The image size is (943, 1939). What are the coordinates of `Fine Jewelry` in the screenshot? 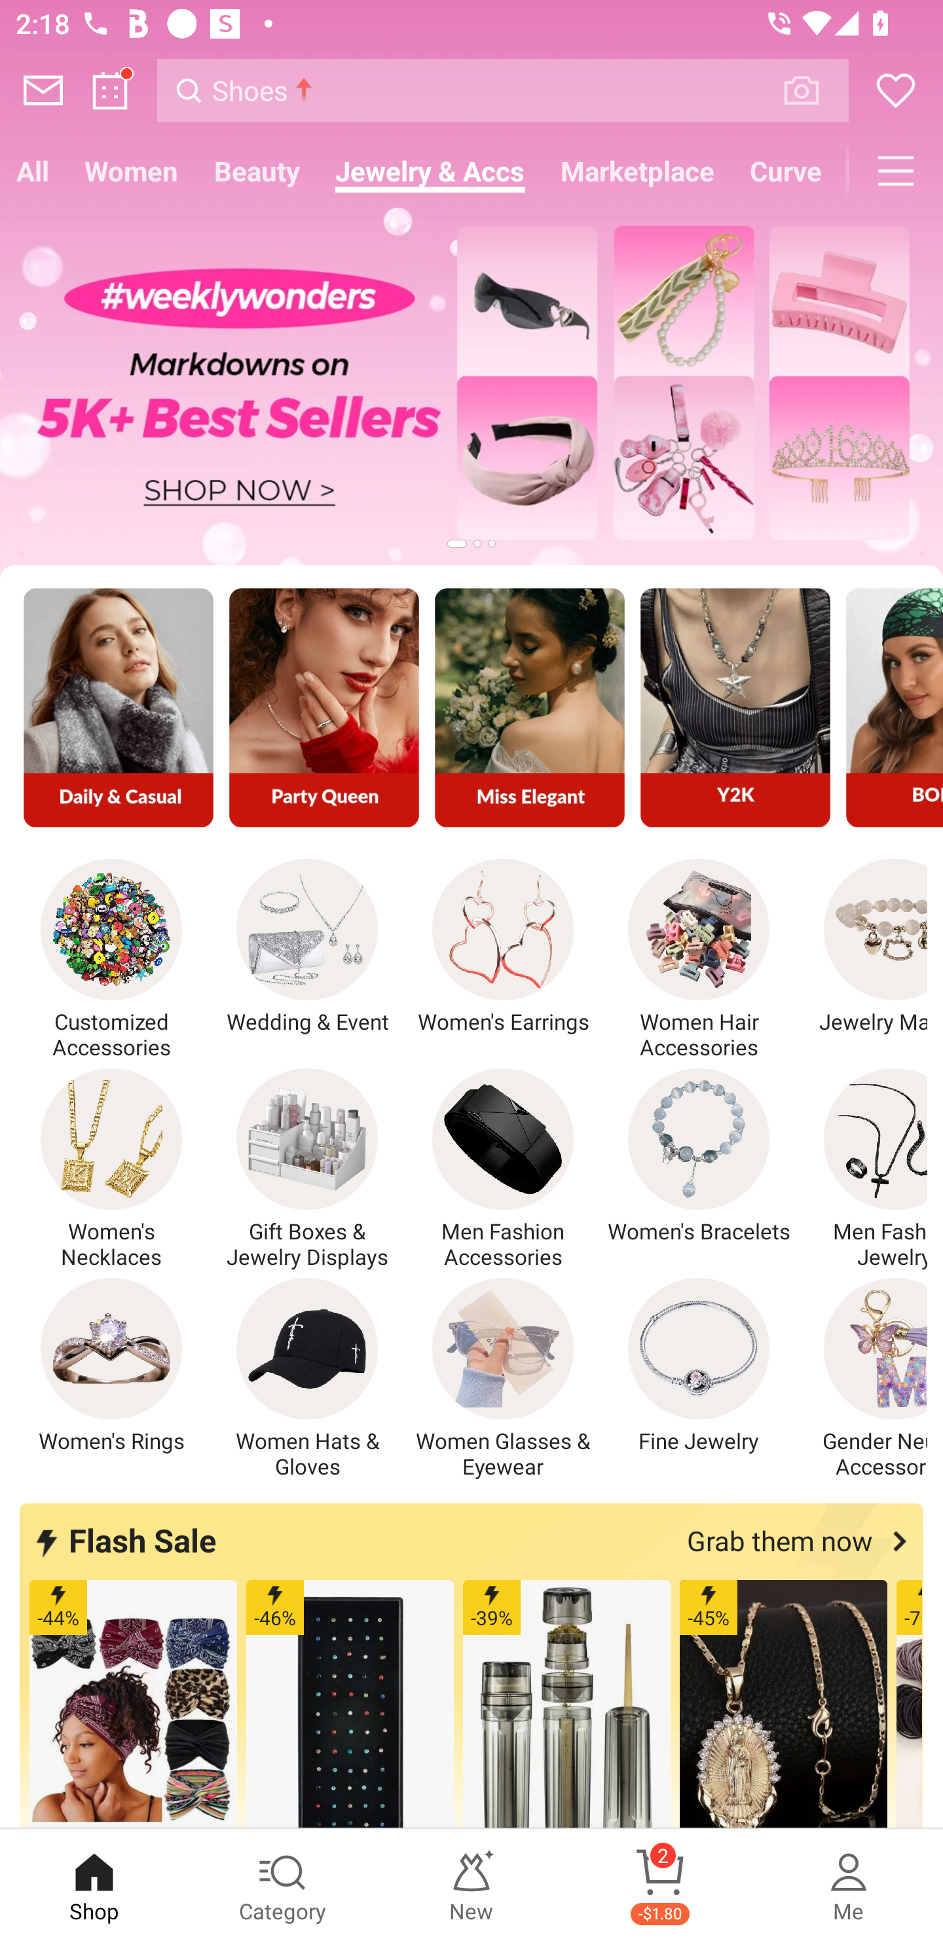 It's located at (699, 1366).